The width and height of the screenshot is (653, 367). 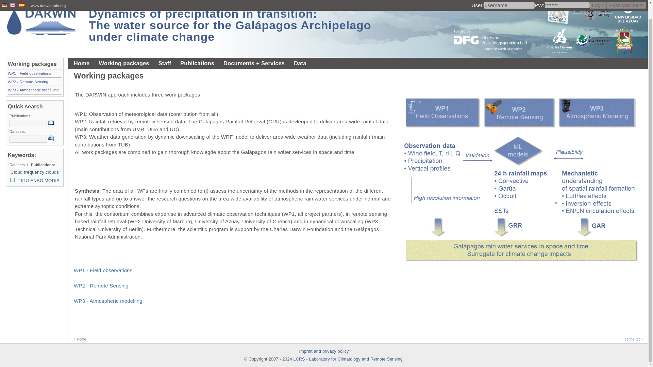 What do you see at coordinates (41, 24) in the screenshot?
I see `home` at bounding box center [41, 24].